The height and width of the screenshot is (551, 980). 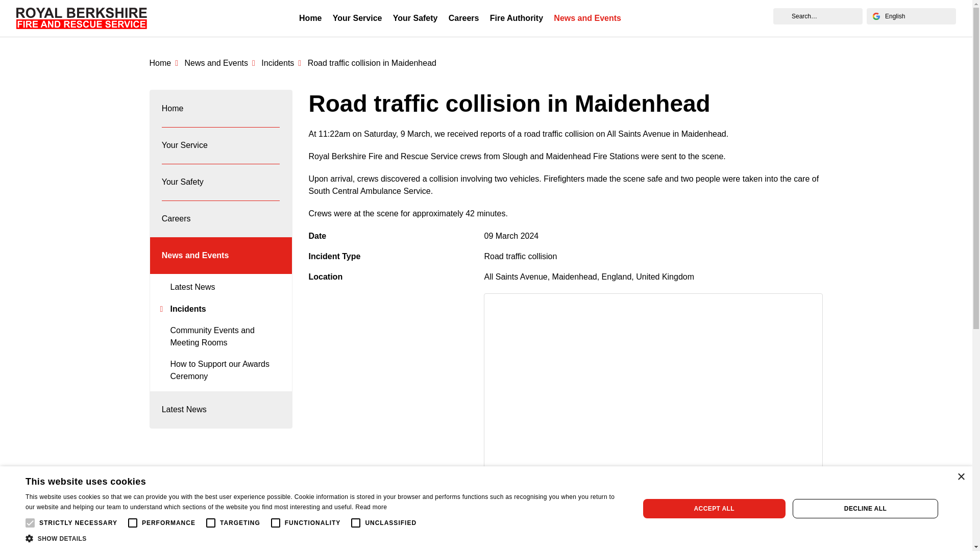 What do you see at coordinates (517, 18) in the screenshot?
I see `Fire Authority` at bounding box center [517, 18].